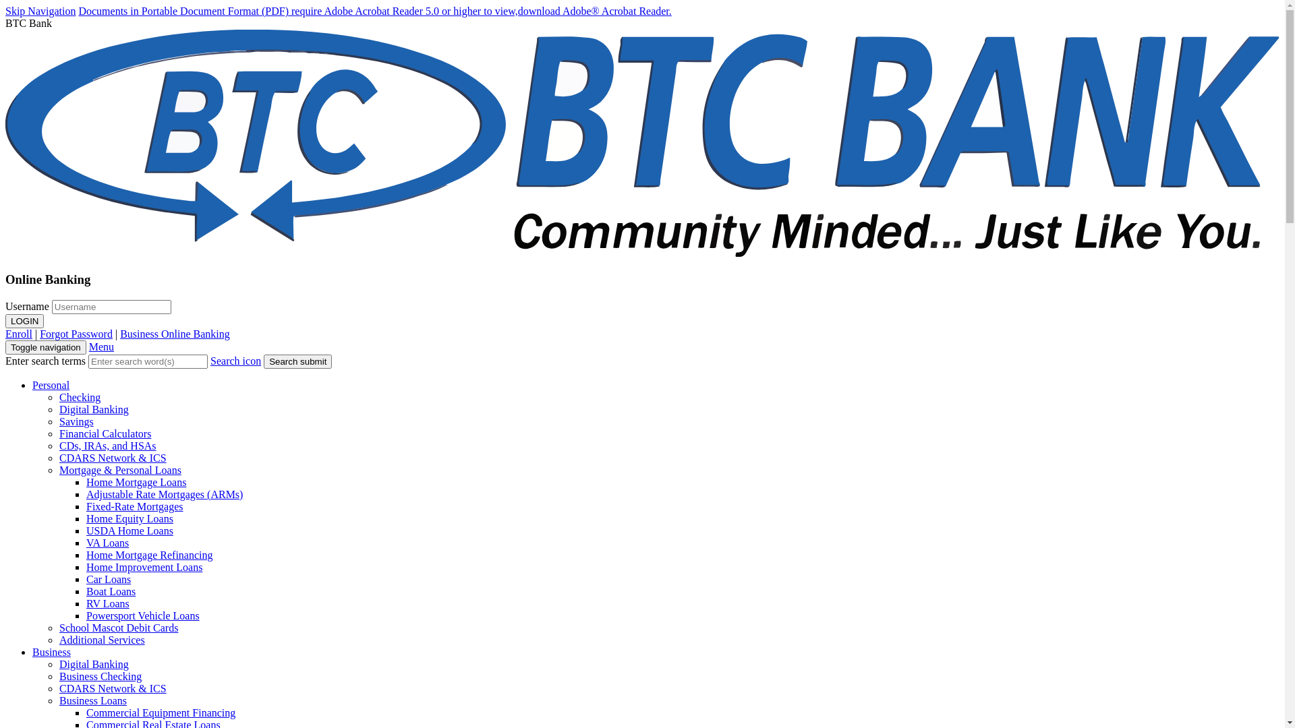 The width and height of the screenshot is (1295, 728). What do you see at coordinates (161, 713) in the screenshot?
I see `Commercial Equipment Financing` at bounding box center [161, 713].